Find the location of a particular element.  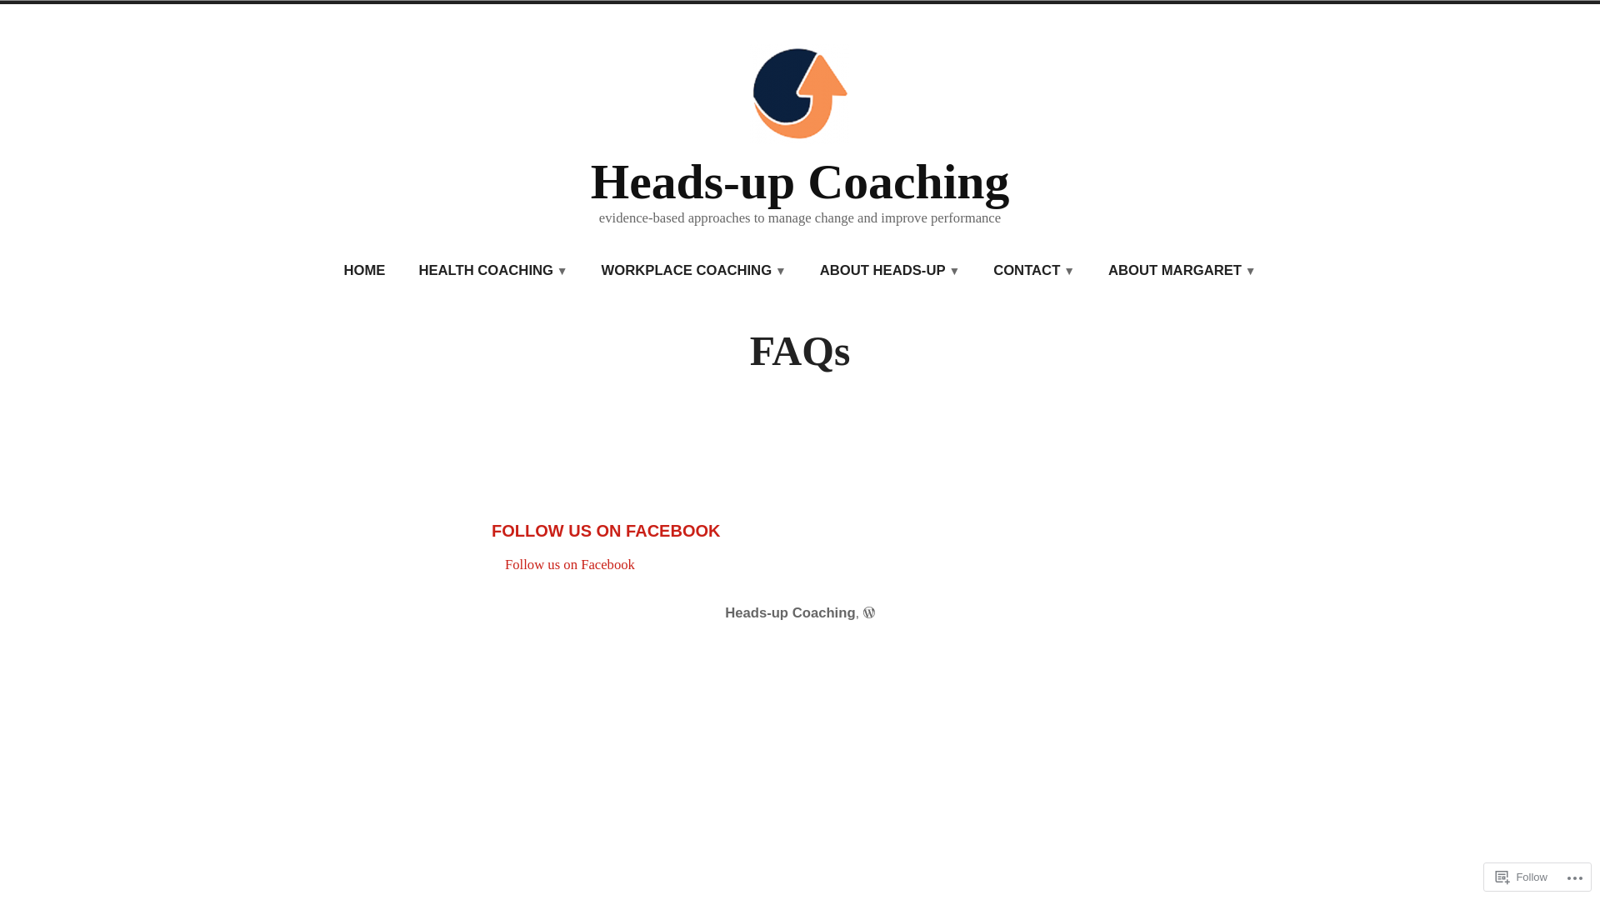

FOLLOW US ON FACEBOOK is located at coordinates (606, 531).